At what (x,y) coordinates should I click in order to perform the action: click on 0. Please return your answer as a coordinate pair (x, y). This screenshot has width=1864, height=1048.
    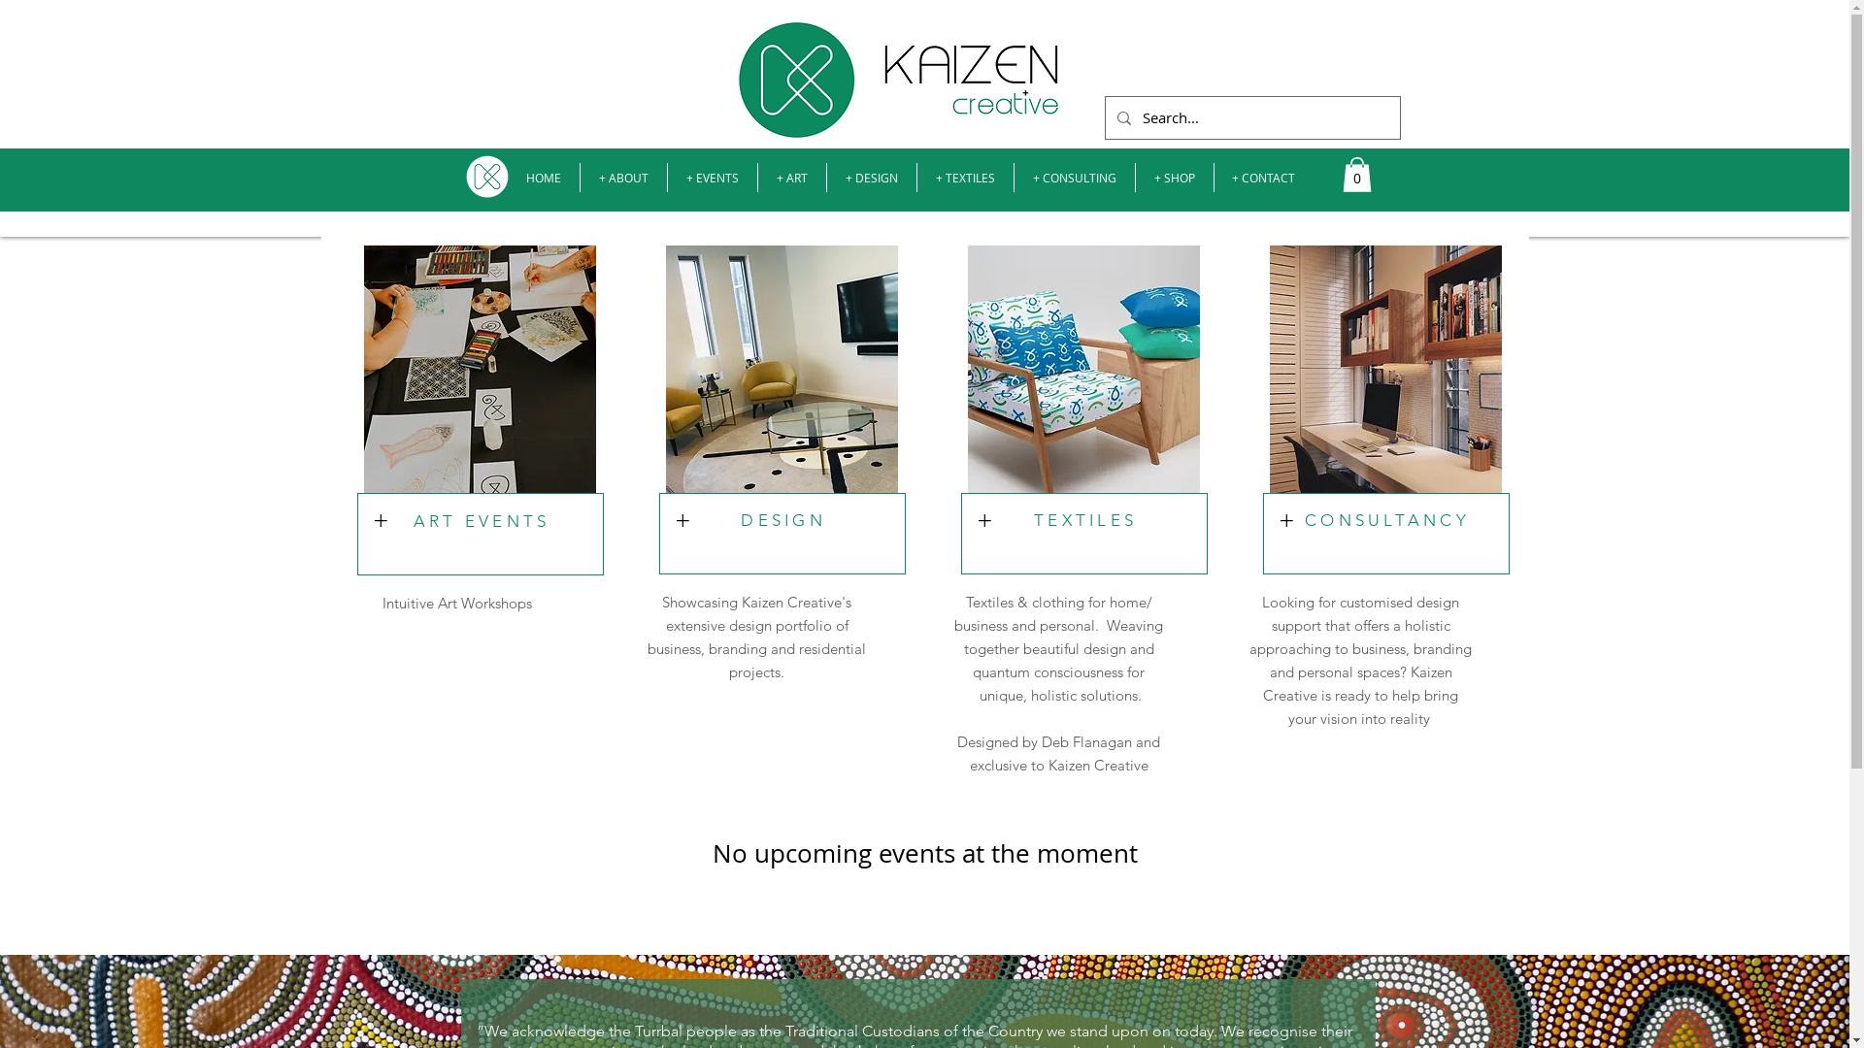
    Looking at the image, I should click on (1356, 175).